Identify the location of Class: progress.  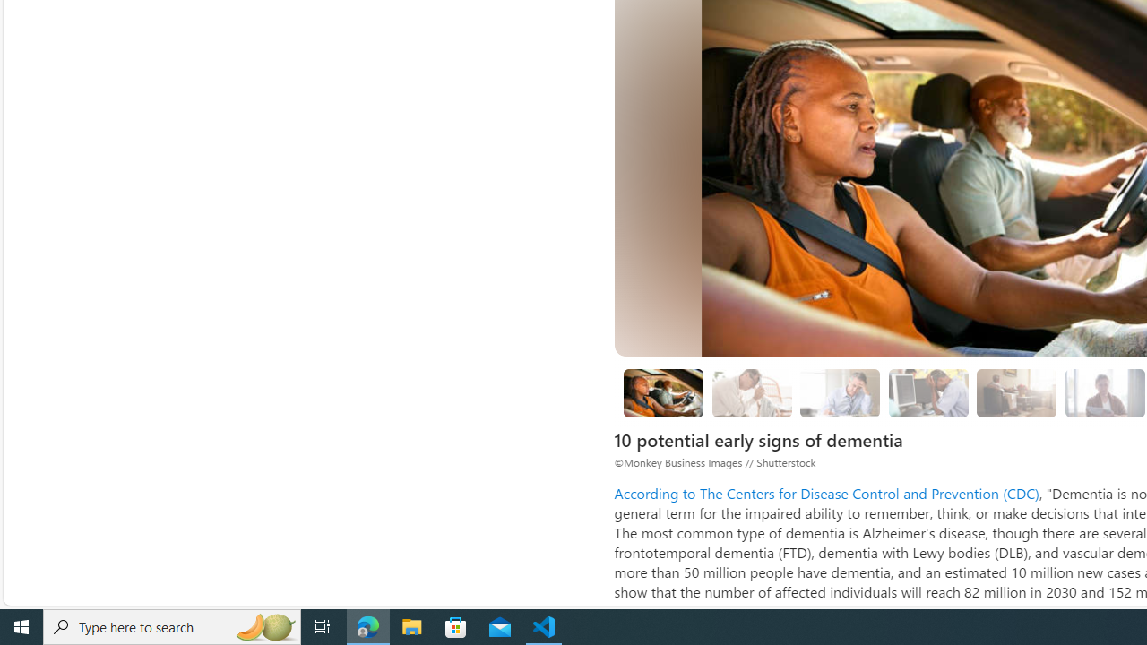
(1016, 391).